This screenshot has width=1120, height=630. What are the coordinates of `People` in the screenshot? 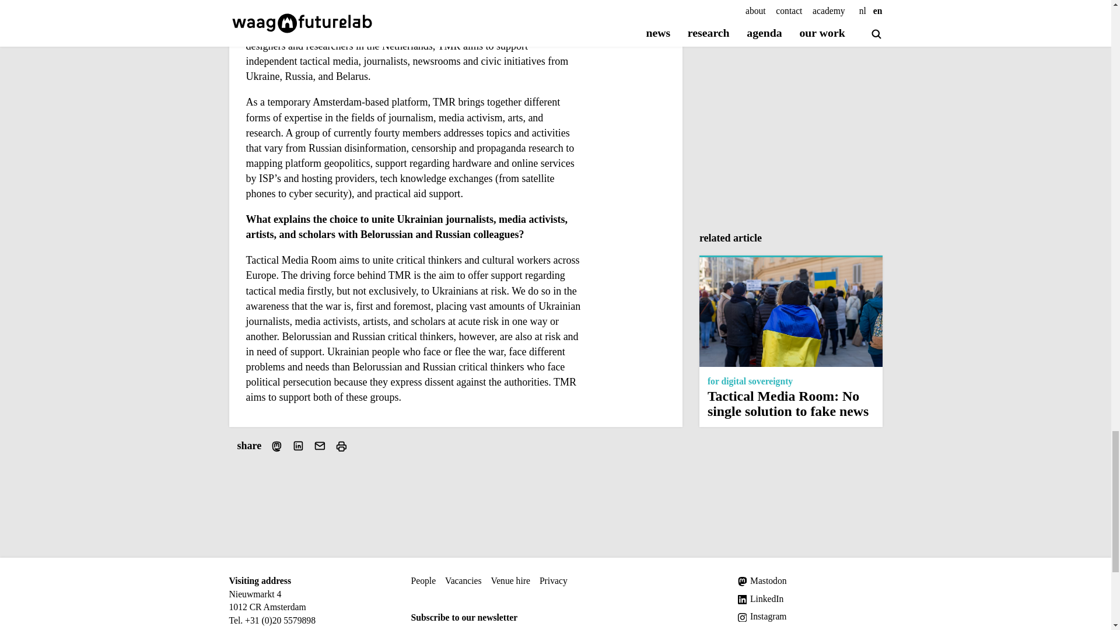 It's located at (423, 581).